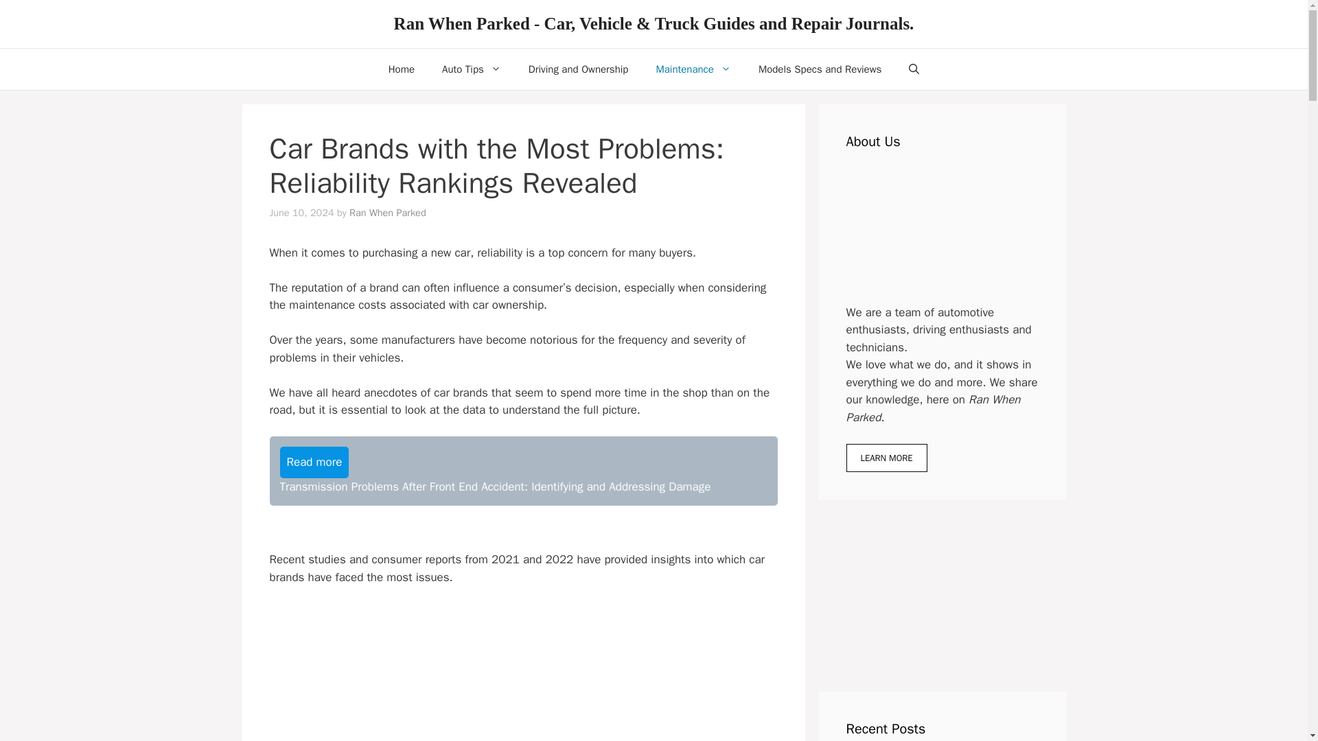 Image resolution: width=1318 pixels, height=741 pixels. Describe the element at coordinates (387, 213) in the screenshot. I see `Ran When Parked` at that location.